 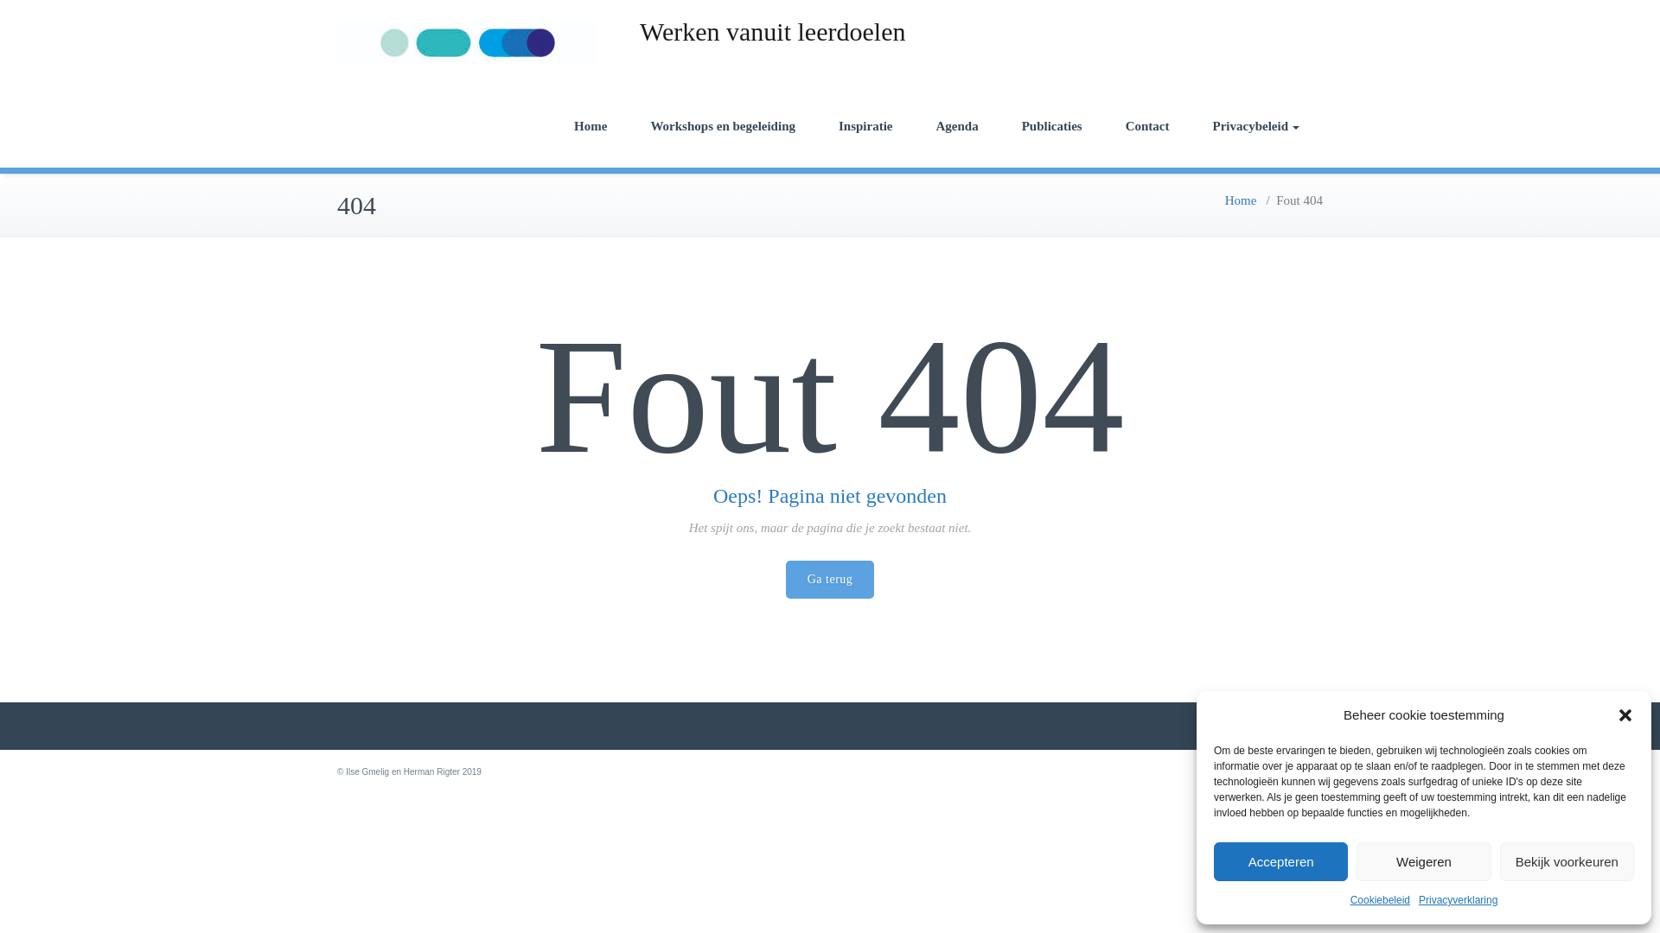 I want to click on Werken vanuit leerdoelen, so click(x=771, y=31).